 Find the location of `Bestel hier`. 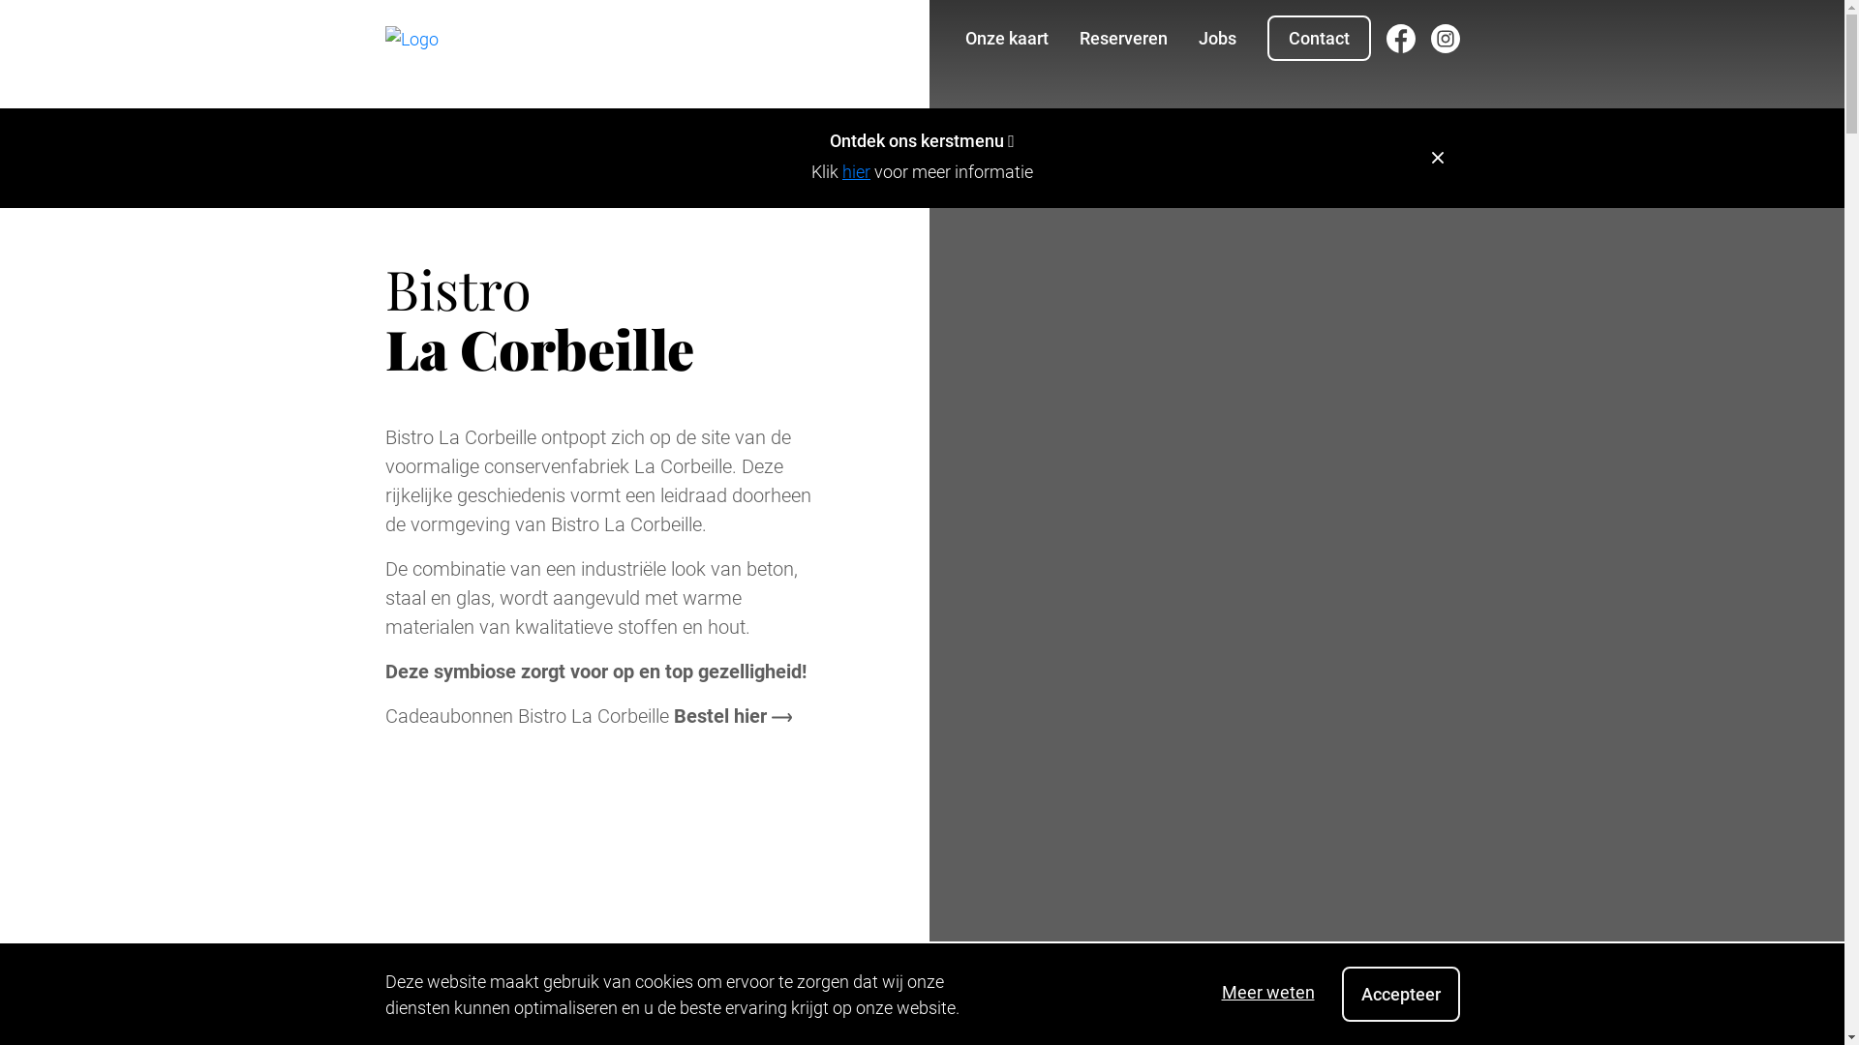

Bestel hier is located at coordinates (733, 716).